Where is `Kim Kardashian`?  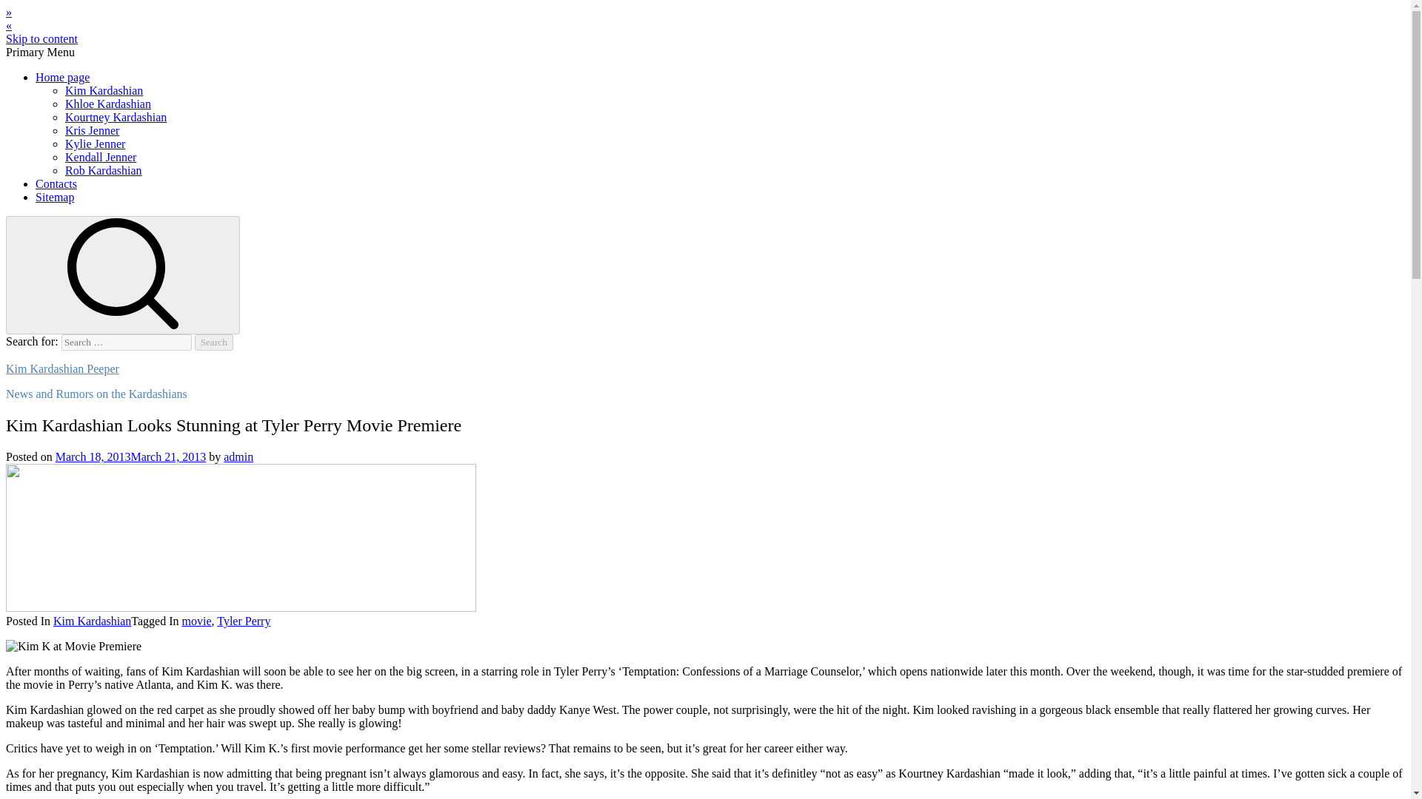 Kim Kardashian is located at coordinates (104, 90).